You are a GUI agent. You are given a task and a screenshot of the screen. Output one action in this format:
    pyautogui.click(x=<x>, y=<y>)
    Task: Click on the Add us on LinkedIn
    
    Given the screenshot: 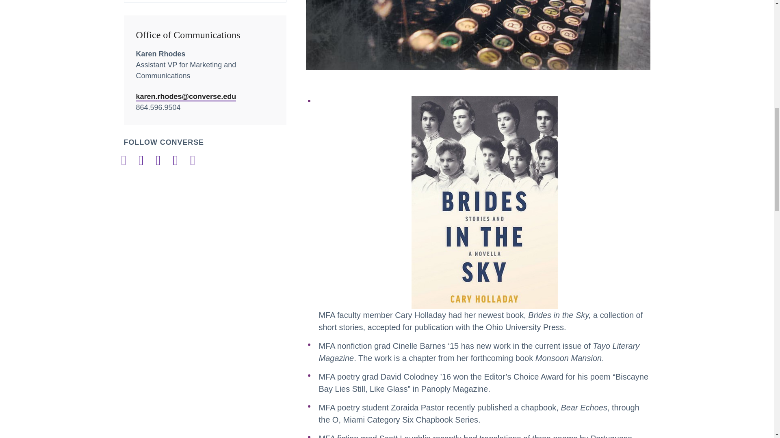 What is the action you would take?
    pyautogui.click(x=158, y=161)
    